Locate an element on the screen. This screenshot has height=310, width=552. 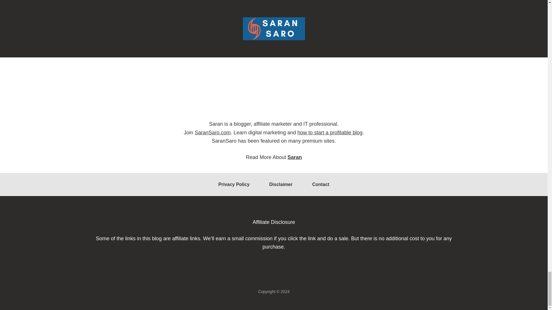
Post Comment is located at coordinates (136, 8).